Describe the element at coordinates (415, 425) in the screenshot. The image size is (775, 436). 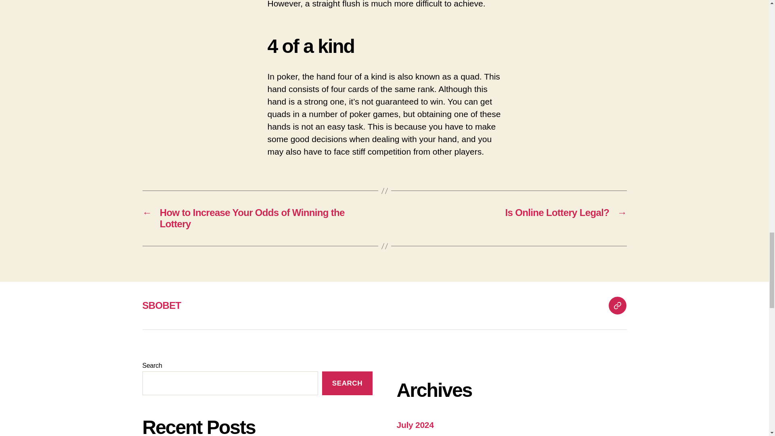
I see `July 2024` at that location.